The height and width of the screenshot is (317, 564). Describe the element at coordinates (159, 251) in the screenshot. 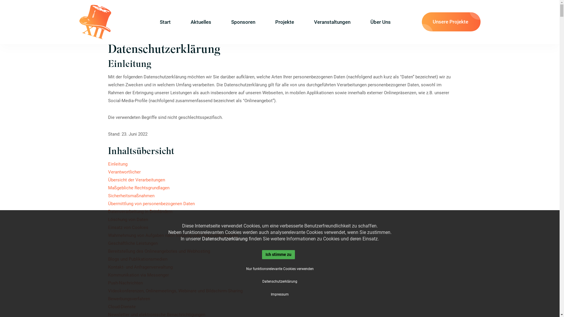

I see `Bereitstellung des Onlineangebotes und Webhosting` at that location.